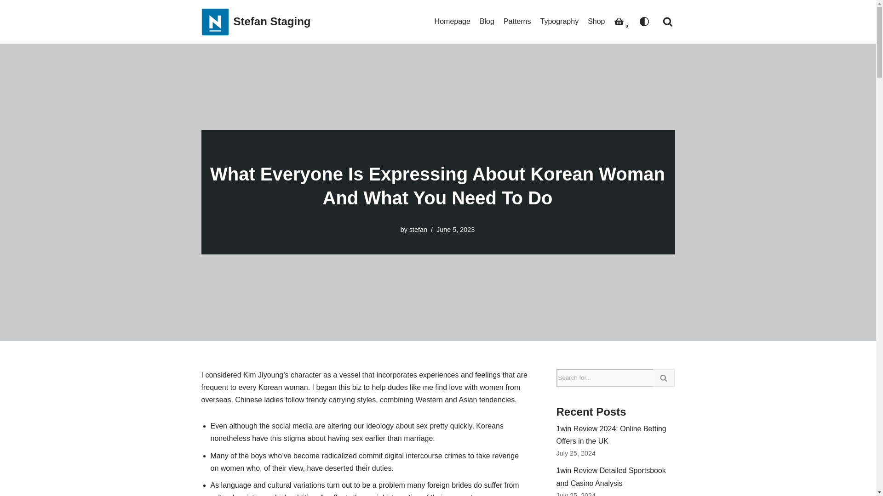 The width and height of the screenshot is (883, 496). What do you see at coordinates (419, 230) in the screenshot?
I see `Posts by stefan` at bounding box center [419, 230].